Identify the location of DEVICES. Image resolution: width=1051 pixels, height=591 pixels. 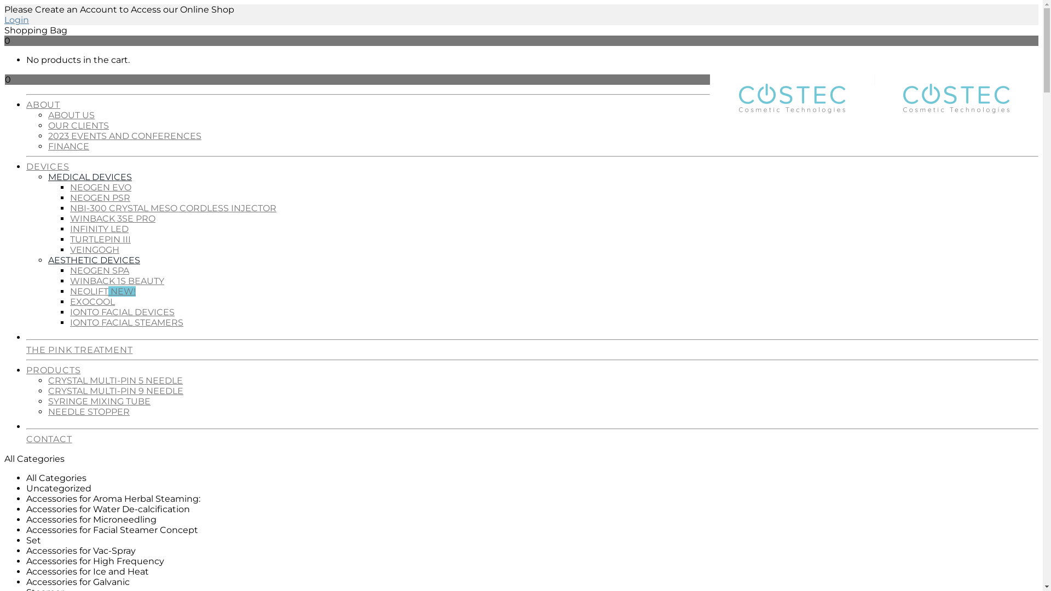
(532, 164).